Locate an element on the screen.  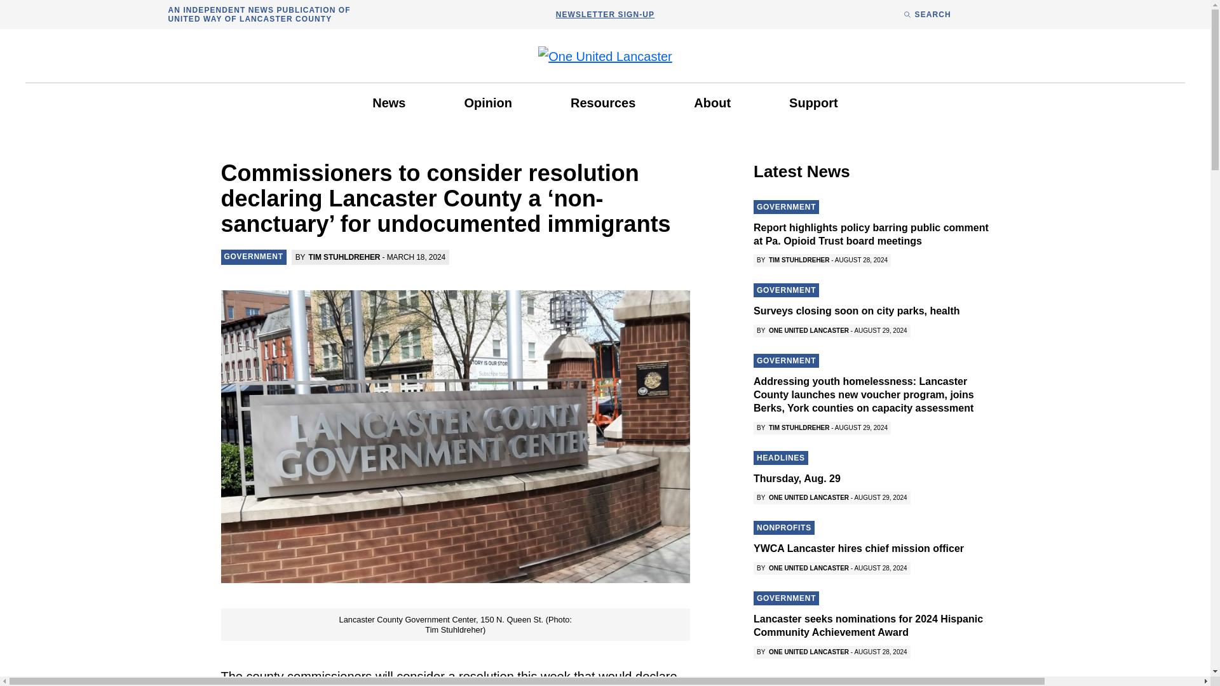
TIM STUHLDREHER is located at coordinates (344, 257).